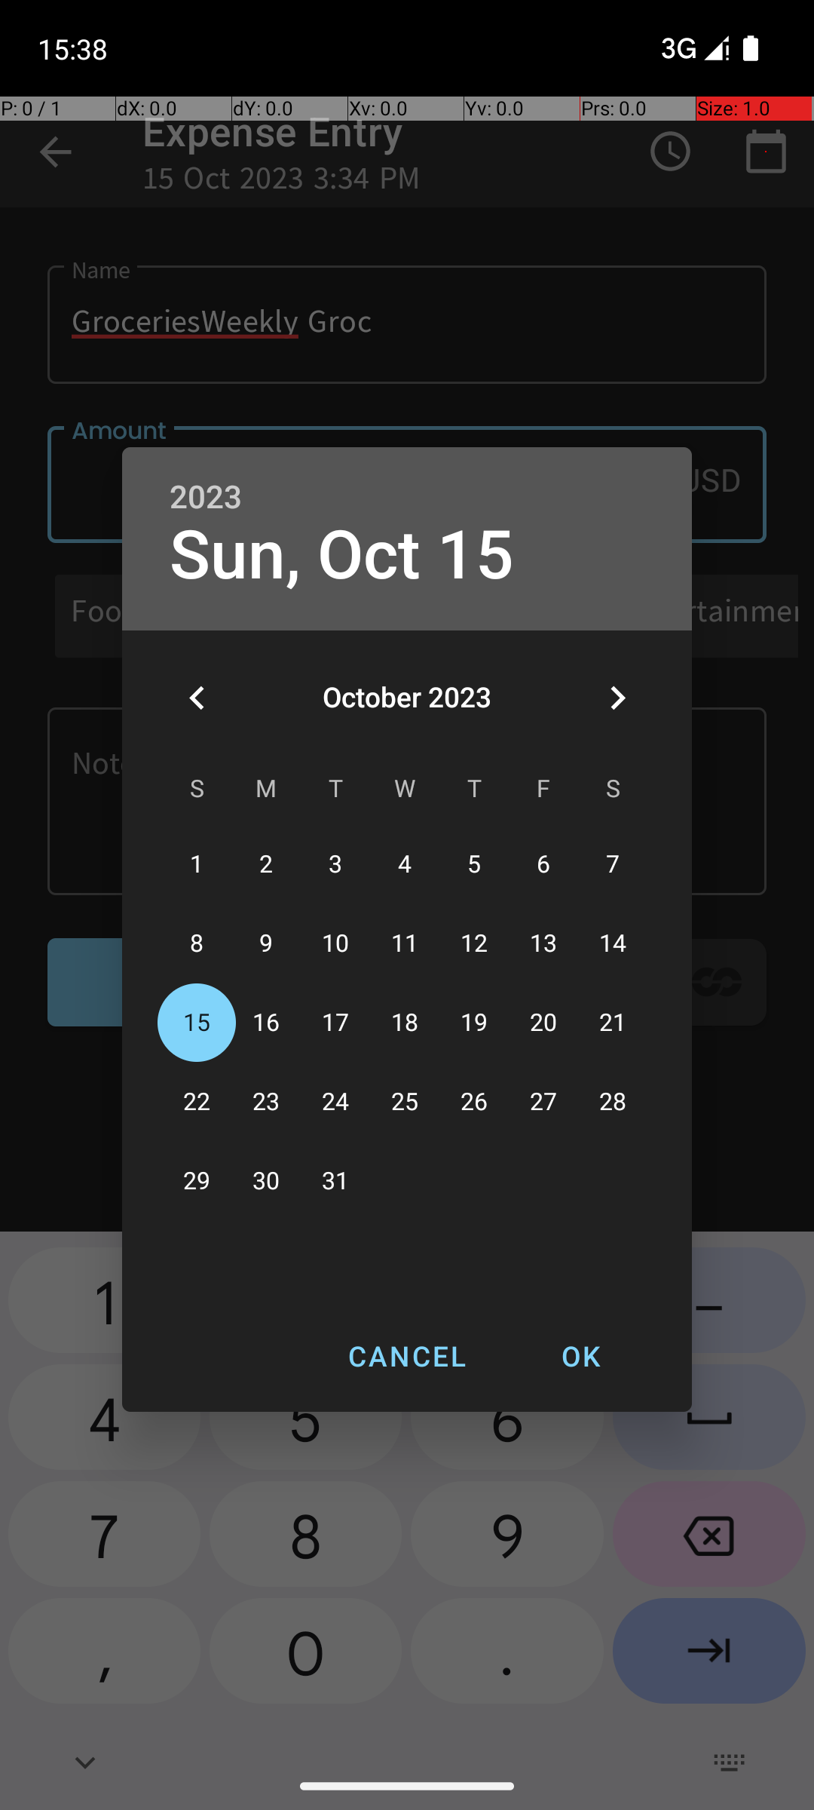 The width and height of the screenshot is (814, 1810). Describe the element at coordinates (75, 48) in the screenshot. I see `15:38` at that location.